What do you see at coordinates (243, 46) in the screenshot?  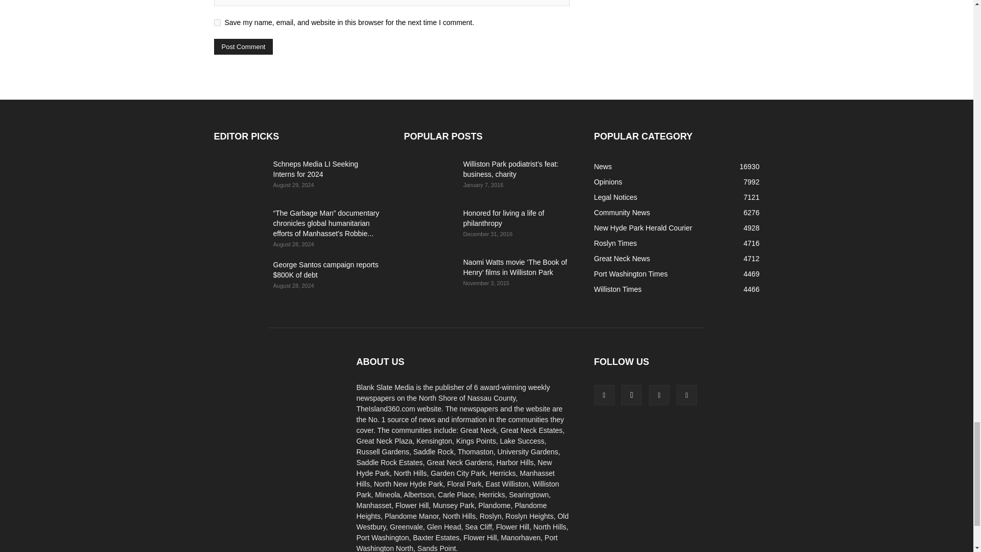 I see `Post Comment` at bounding box center [243, 46].